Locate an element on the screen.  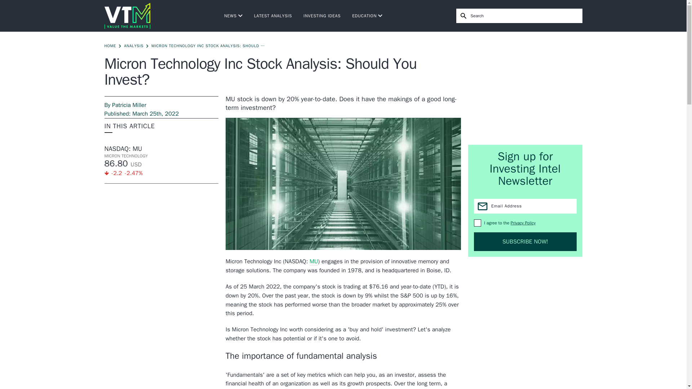
Advertisement is located at coordinates (525, 88).